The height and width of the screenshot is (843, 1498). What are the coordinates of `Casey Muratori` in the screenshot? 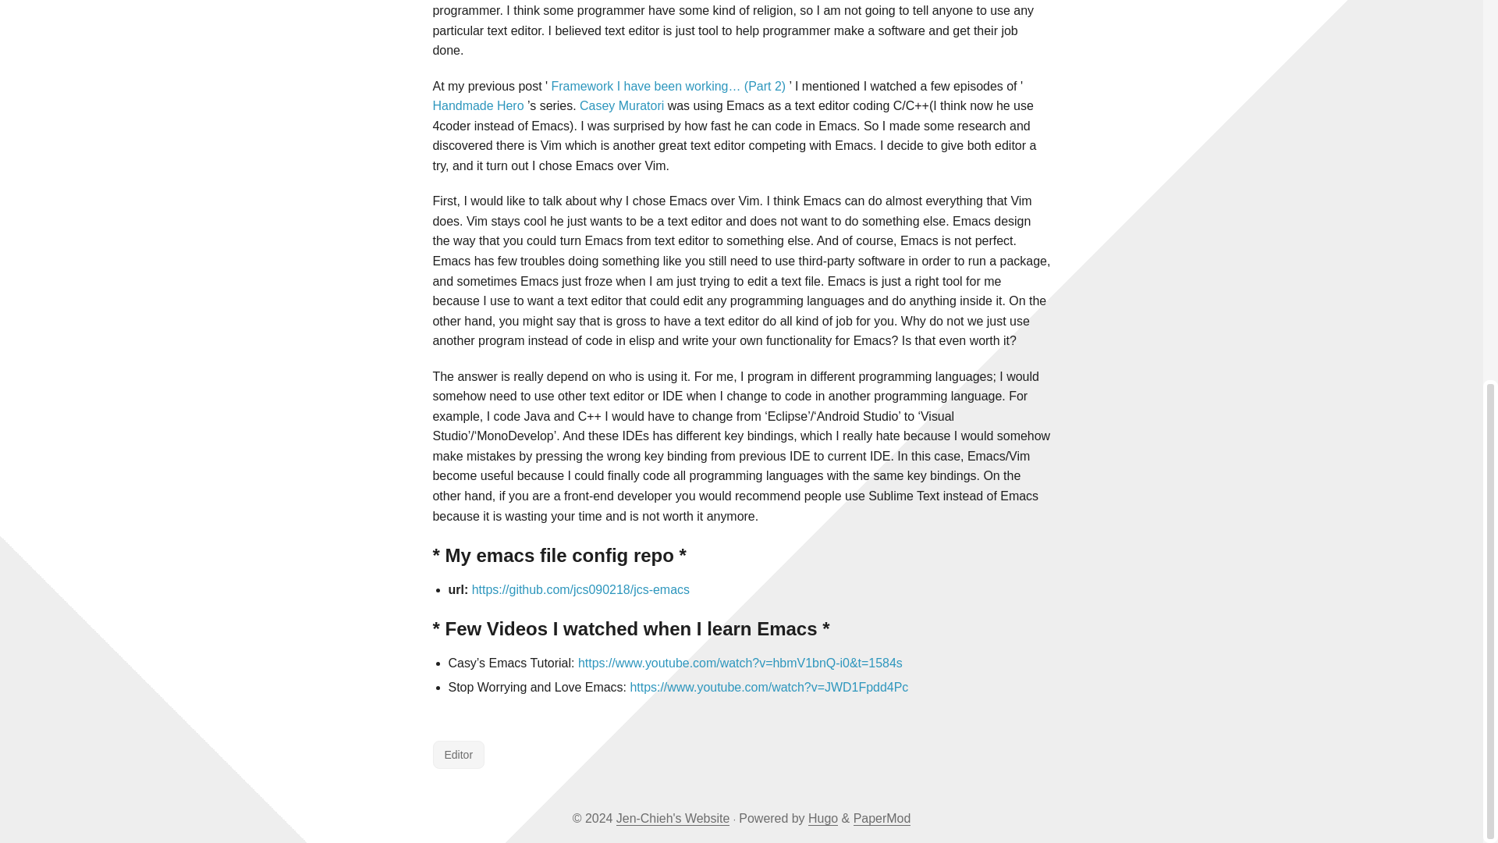 It's located at (621, 105).